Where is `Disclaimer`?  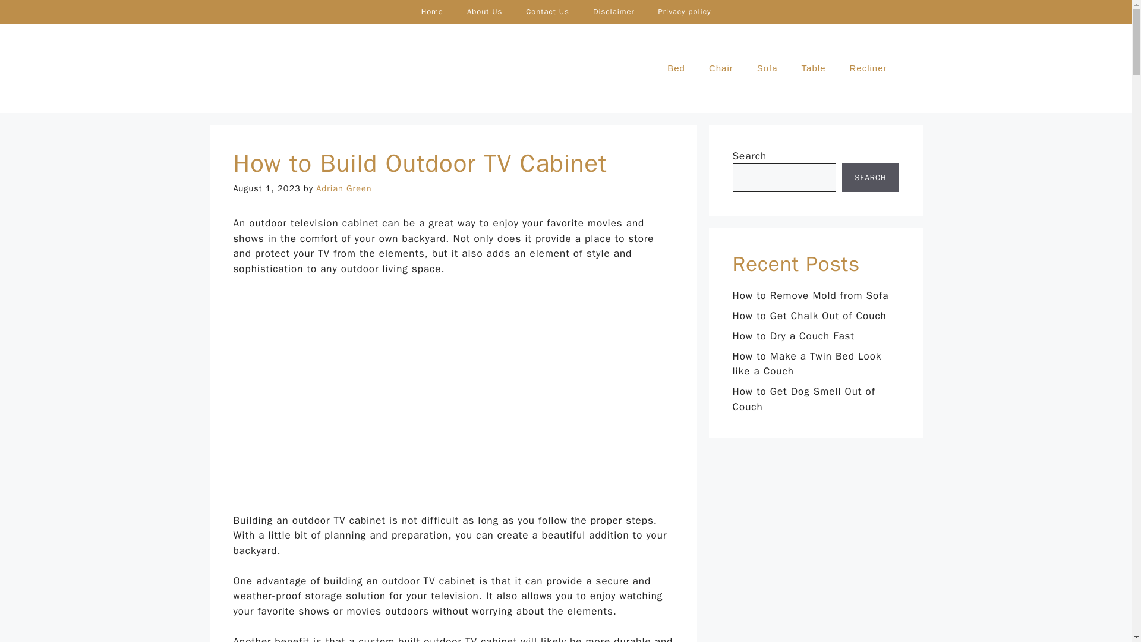 Disclaimer is located at coordinates (613, 12).